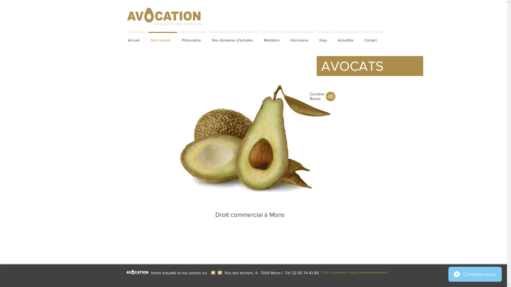  Describe the element at coordinates (193, 38) in the screenshot. I see `Philosophie` at that location.